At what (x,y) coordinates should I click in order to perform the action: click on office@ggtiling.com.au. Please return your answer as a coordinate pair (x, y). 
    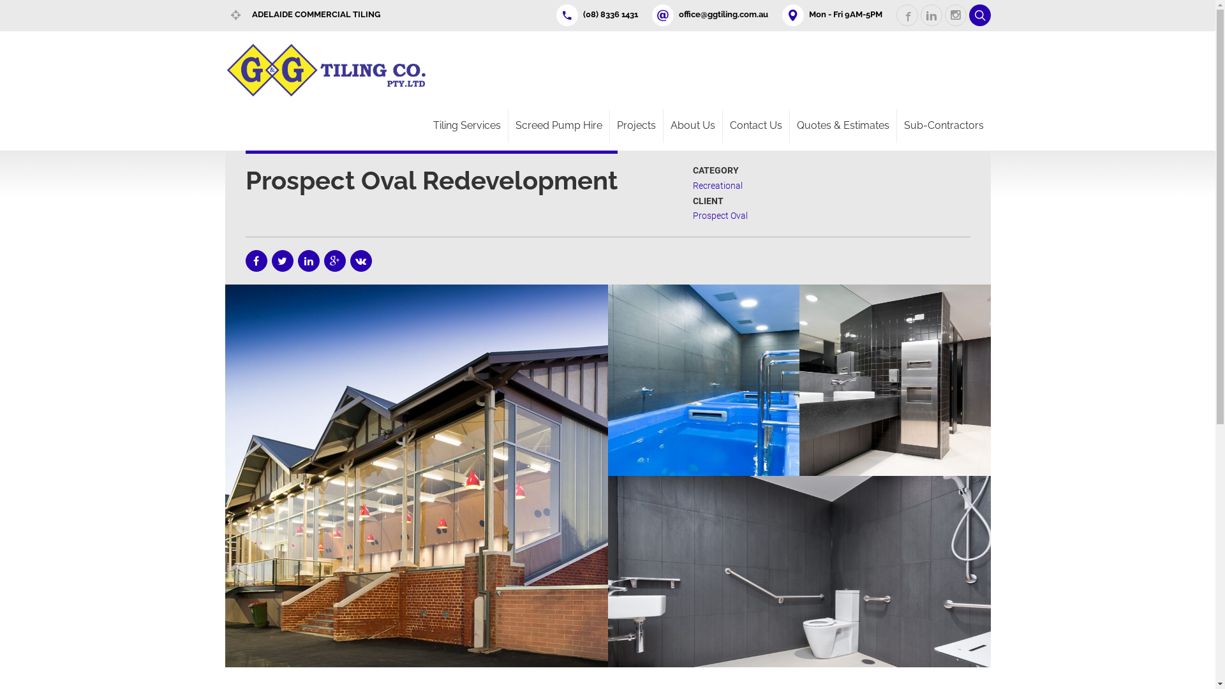
    Looking at the image, I should click on (716, 14).